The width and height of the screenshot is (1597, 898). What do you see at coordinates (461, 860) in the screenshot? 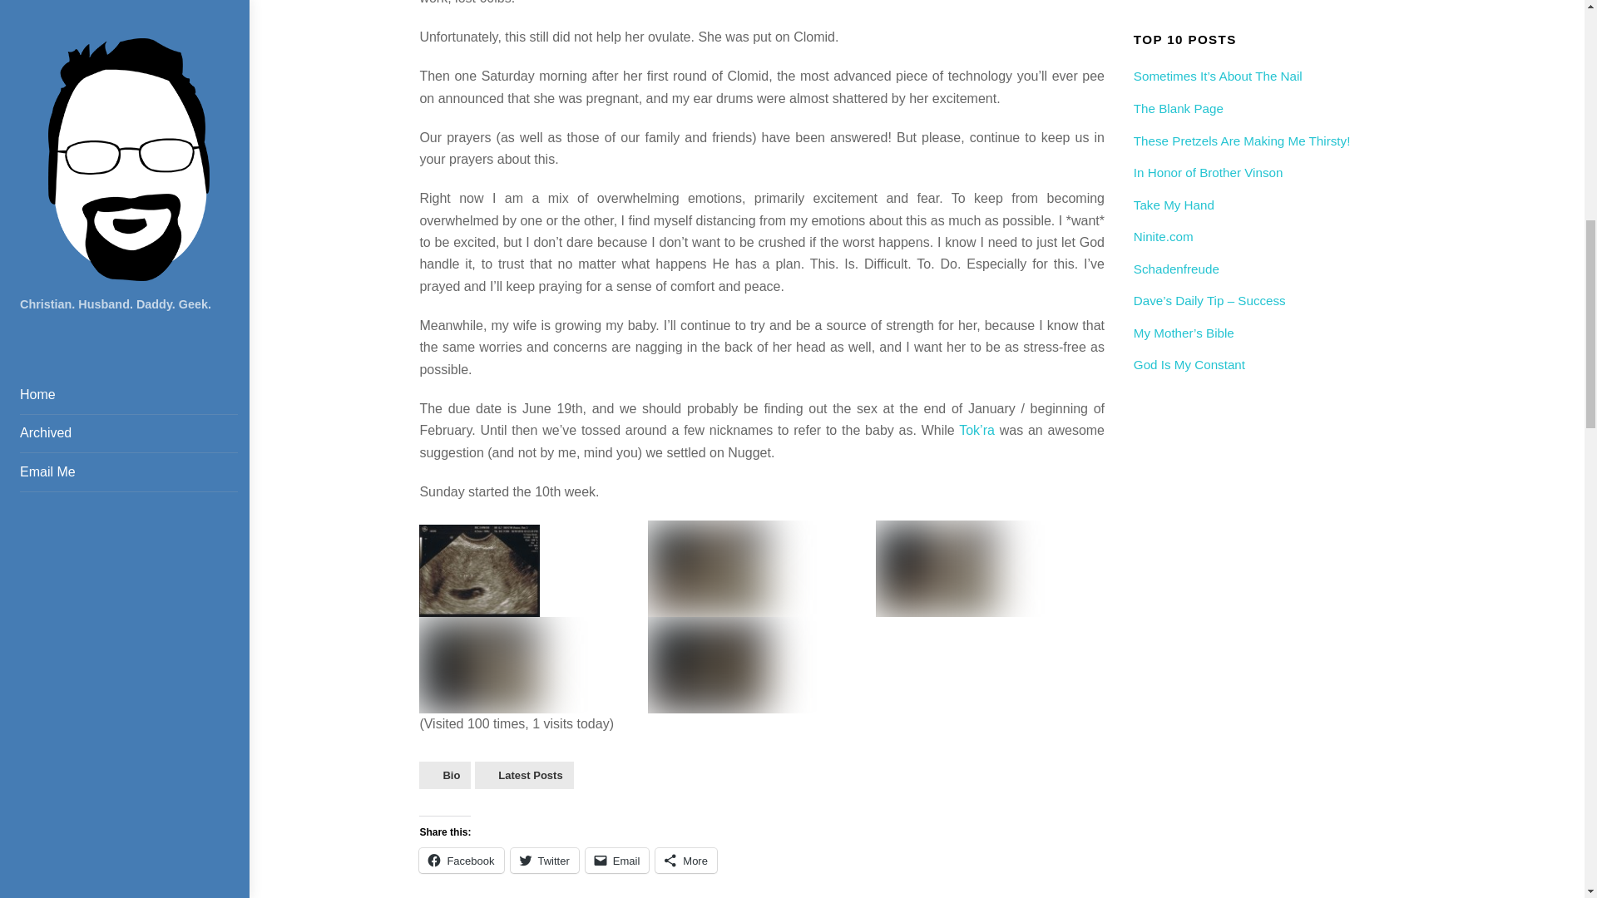
I see `Facebook` at bounding box center [461, 860].